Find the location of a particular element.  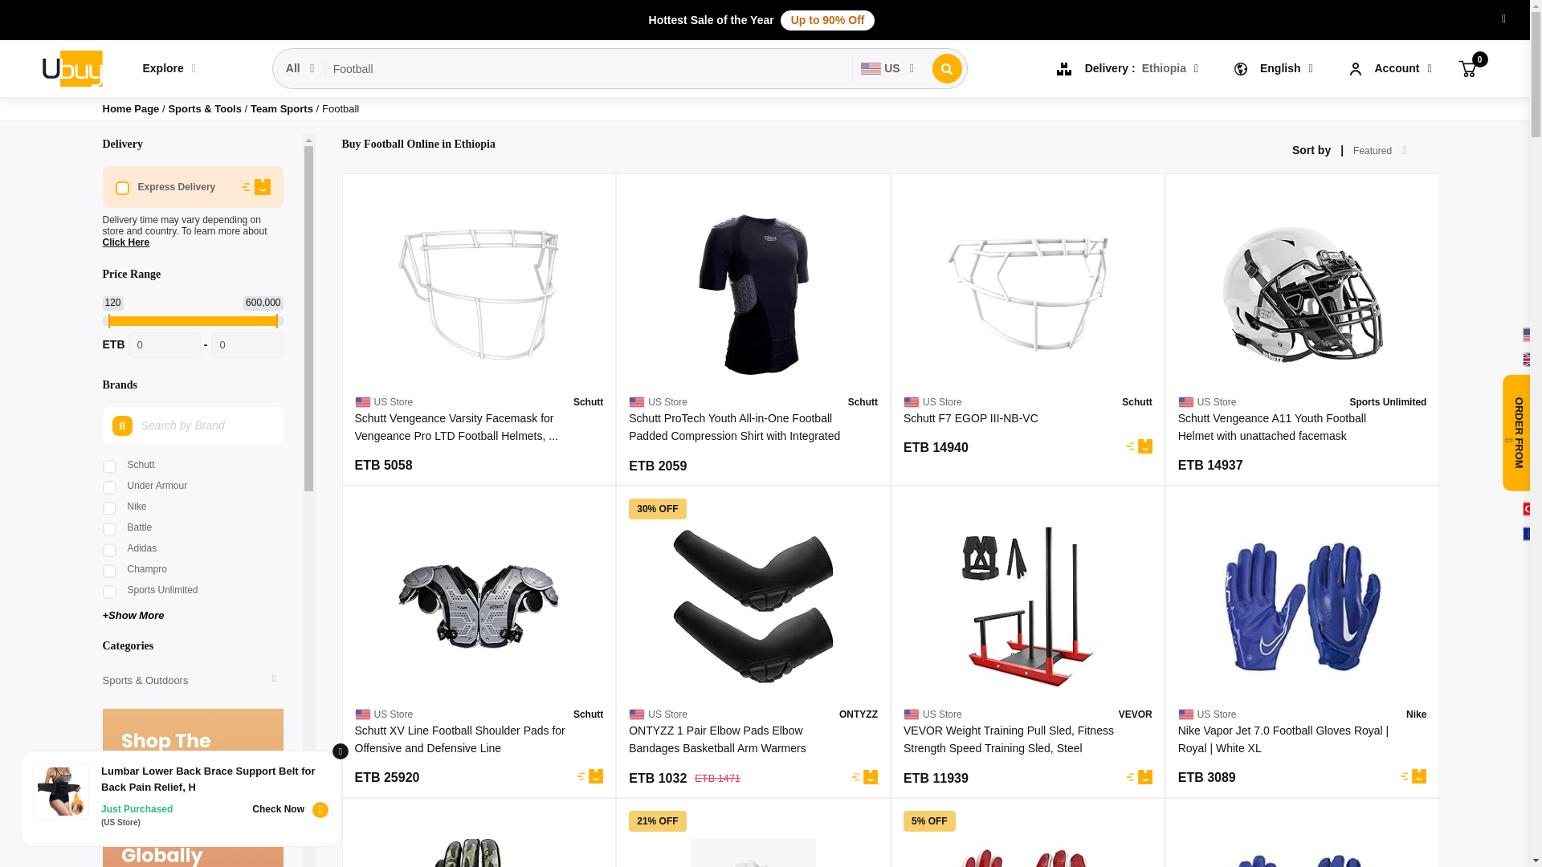

Cart is located at coordinates (1467, 68).